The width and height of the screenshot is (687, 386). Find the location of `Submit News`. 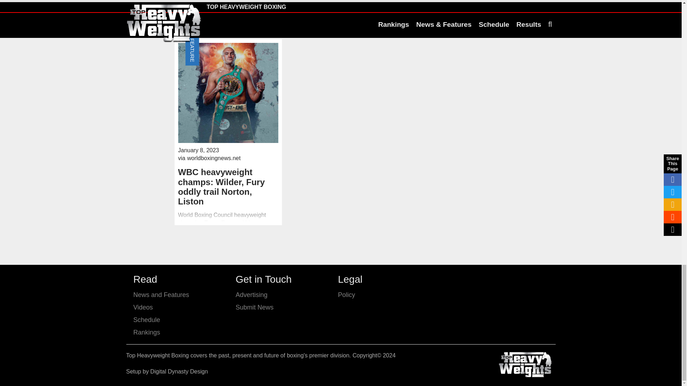

Submit News is located at coordinates (254, 307).